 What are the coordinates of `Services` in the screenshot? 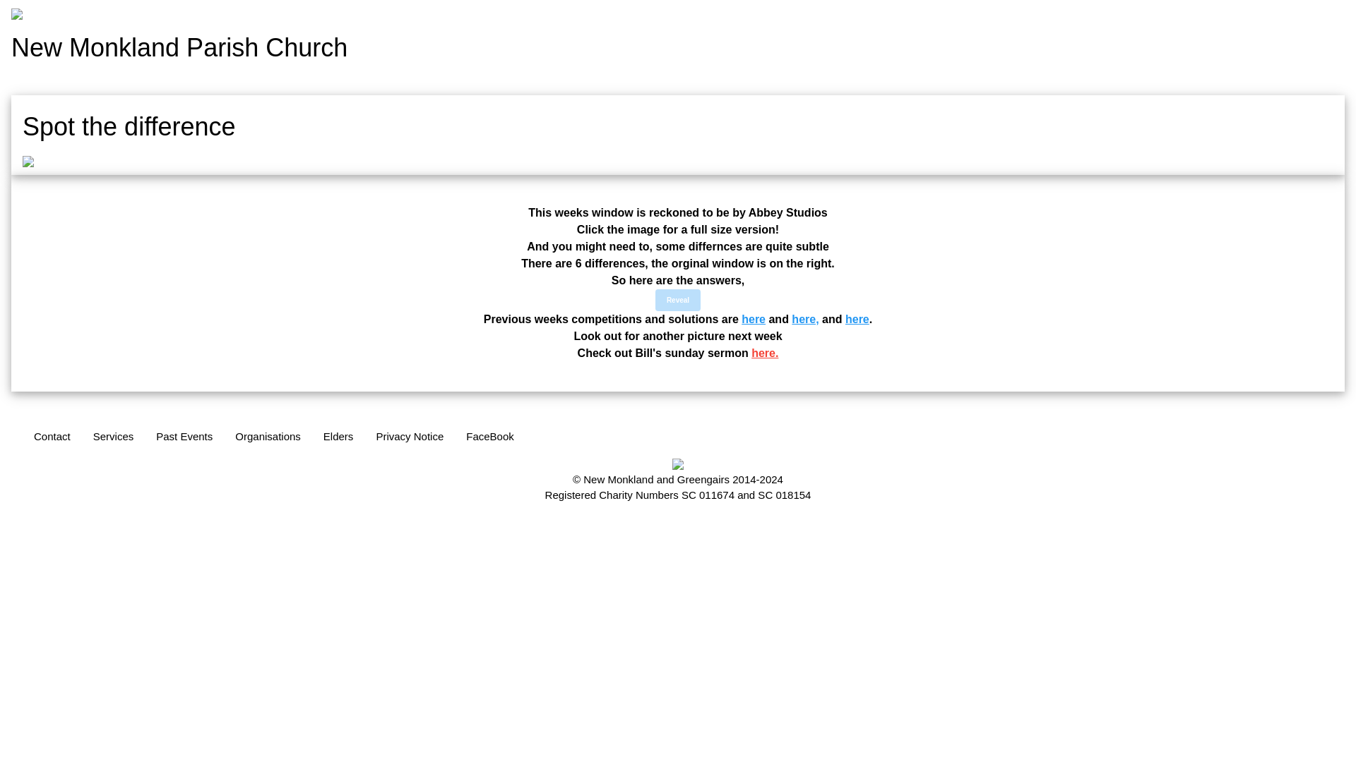 It's located at (188, 438).